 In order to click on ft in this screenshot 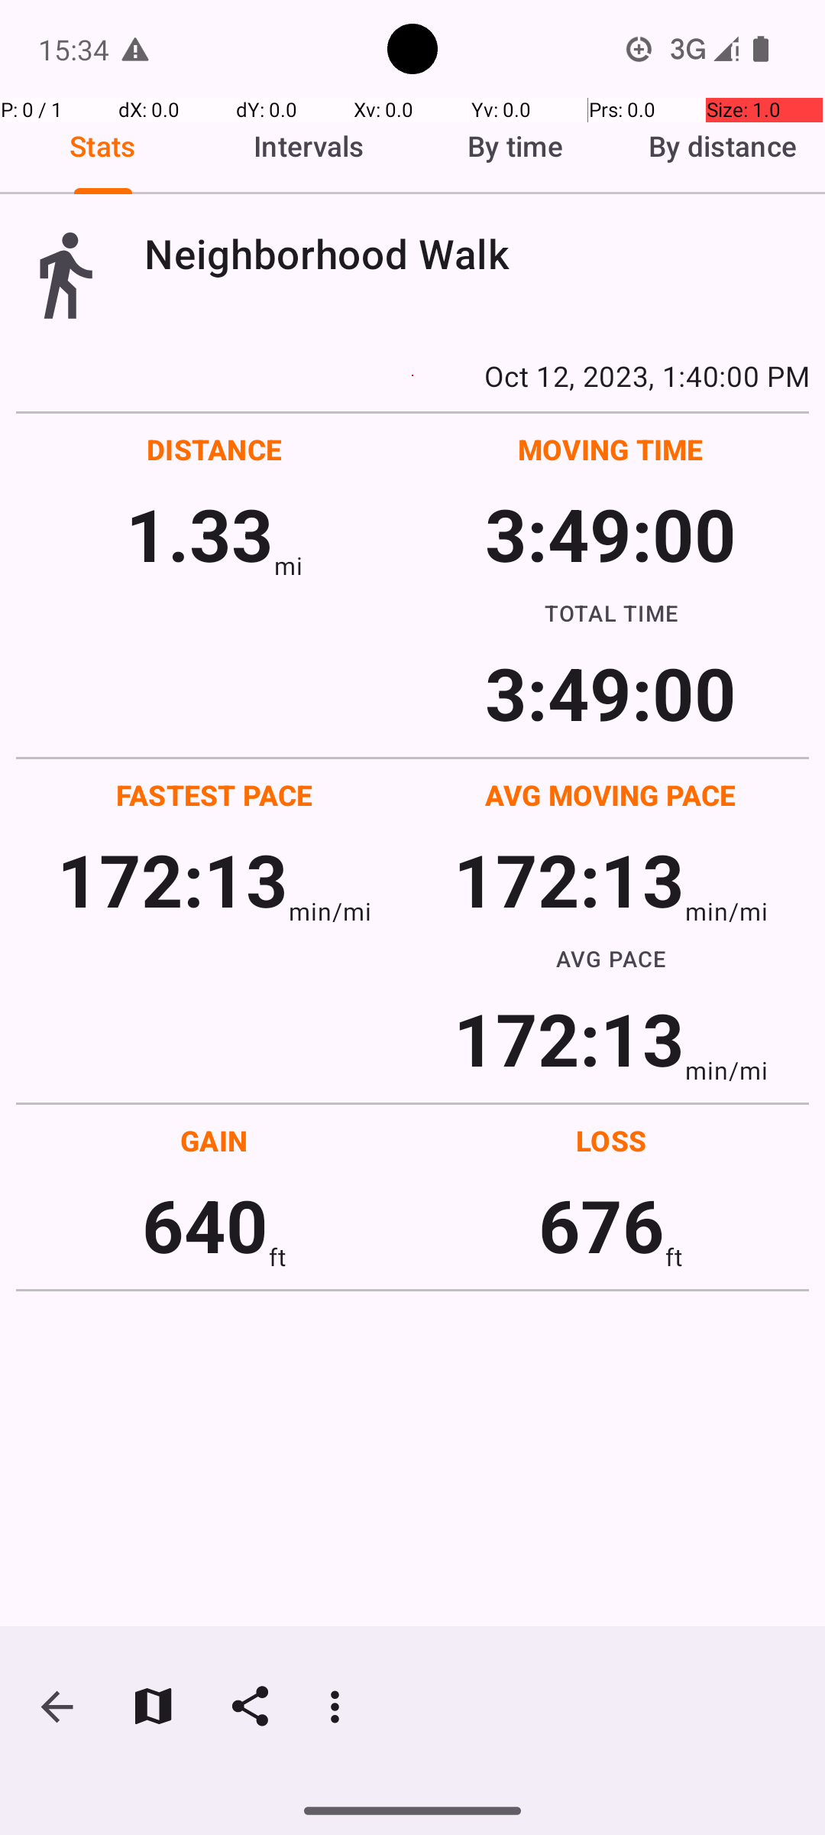, I will do `click(277, 1257)`.